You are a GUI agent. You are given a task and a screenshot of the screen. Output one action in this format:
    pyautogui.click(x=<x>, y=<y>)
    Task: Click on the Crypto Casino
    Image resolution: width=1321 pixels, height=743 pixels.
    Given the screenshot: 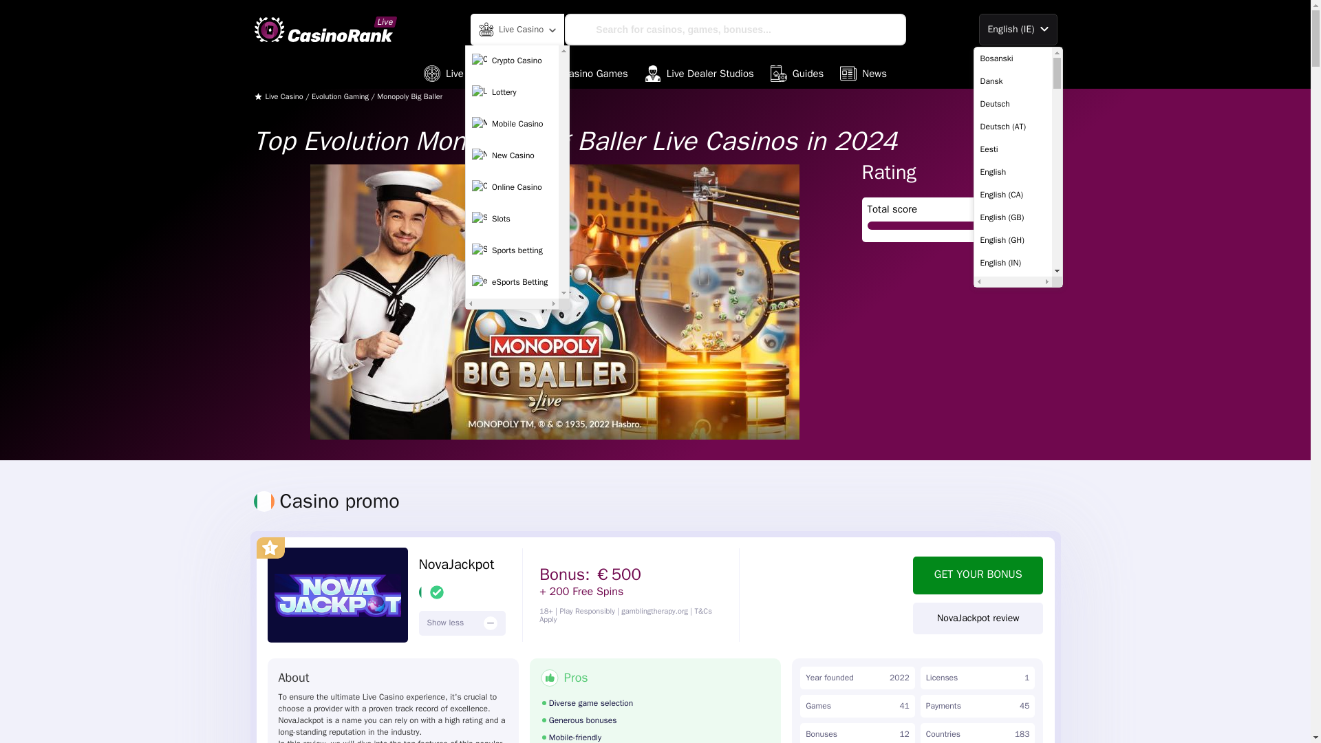 What is the action you would take?
    pyautogui.click(x=512, y=61)
    